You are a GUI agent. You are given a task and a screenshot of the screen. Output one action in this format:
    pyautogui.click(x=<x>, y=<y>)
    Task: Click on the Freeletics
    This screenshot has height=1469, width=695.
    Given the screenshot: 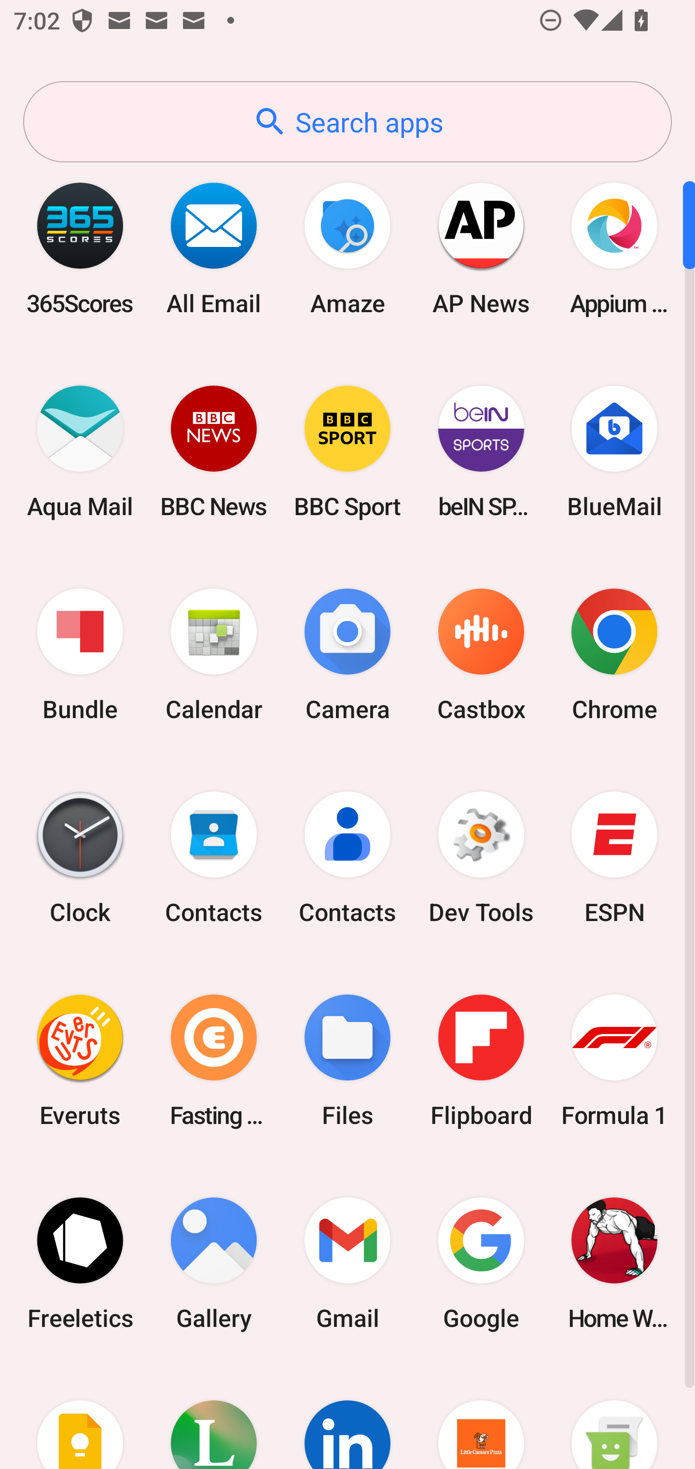 What is the action you would take?
    pyautogui.click(x=80, y=1263)
    